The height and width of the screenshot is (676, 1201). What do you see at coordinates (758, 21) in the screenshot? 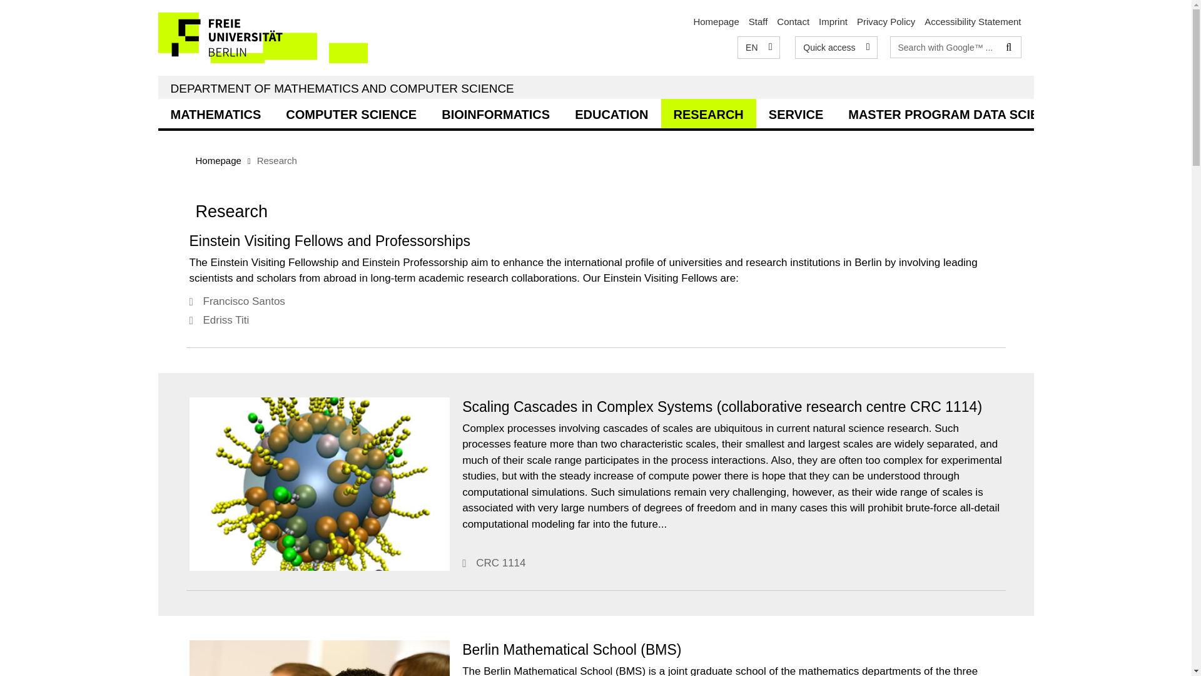
I see `Staff` at bounding box center [758, 21].